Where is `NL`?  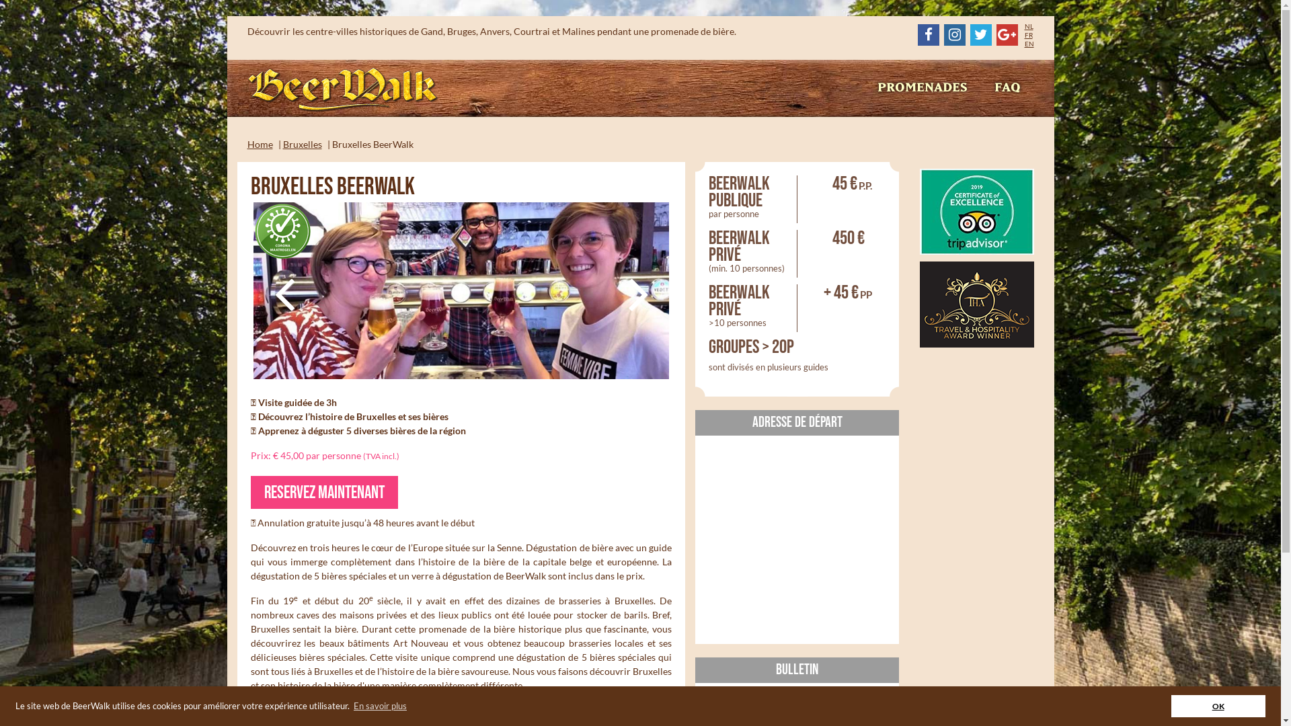 NL is located at coordinates (1029, 26).